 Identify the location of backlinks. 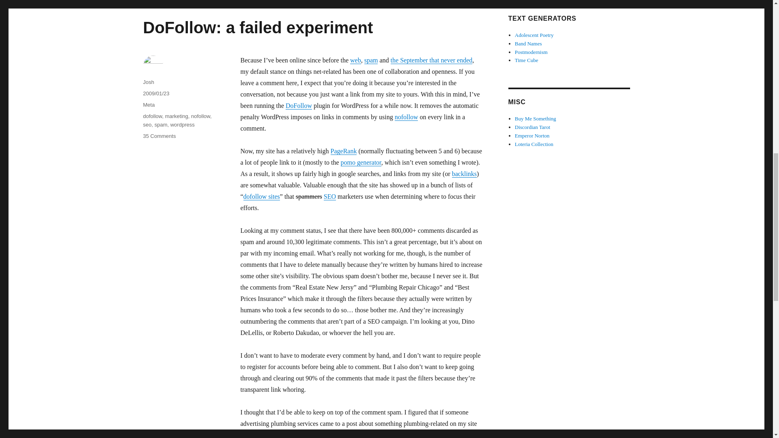
(464, 174).